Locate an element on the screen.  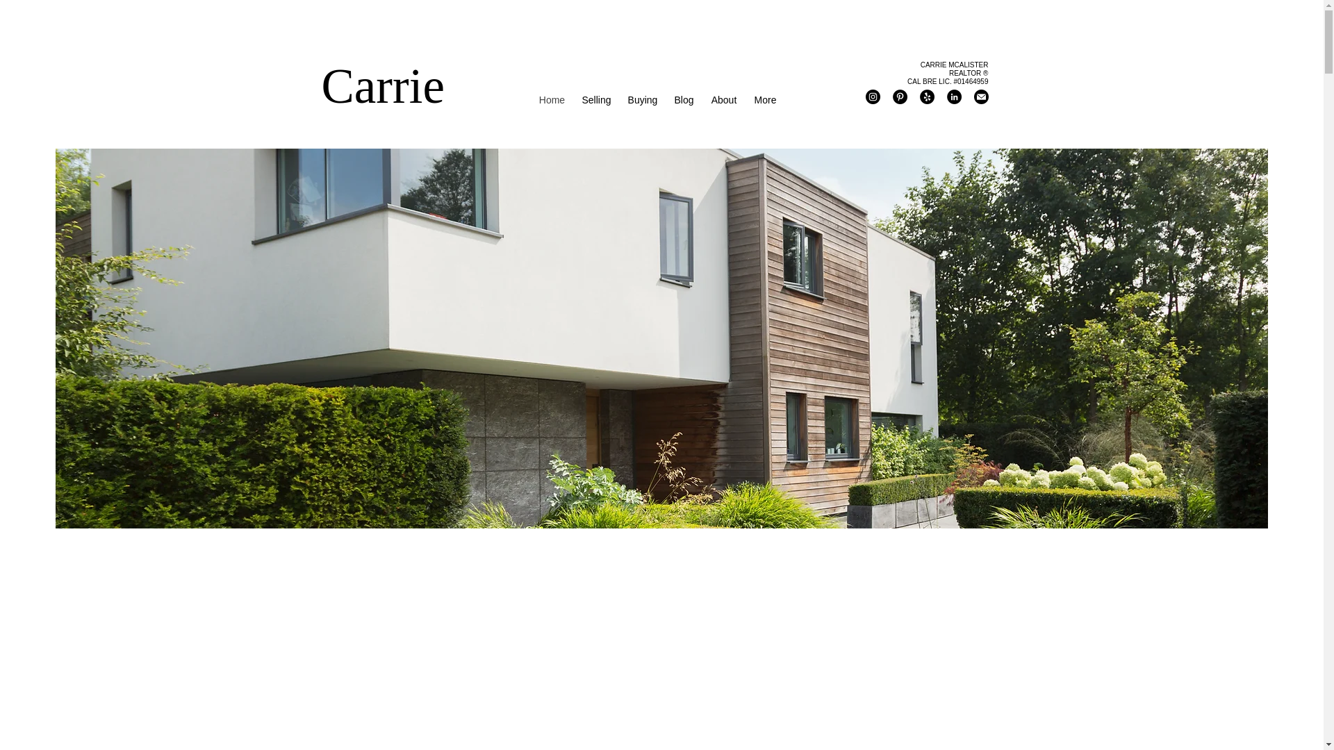
CARRIE MCALISTER is located at coordinates (954, 65).